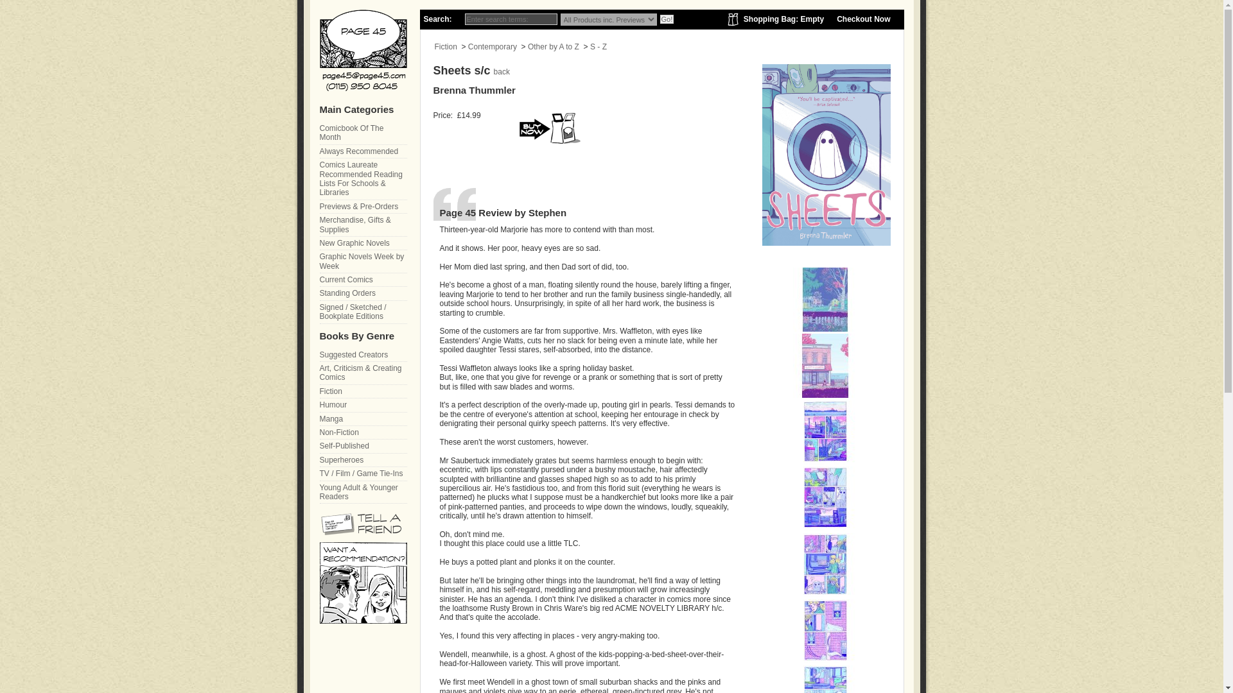 This screenshot has width=1233, height=693. Describe the element at coordinates (363, 243) in the screenshot. I see `New Graphic Novels` at that location.